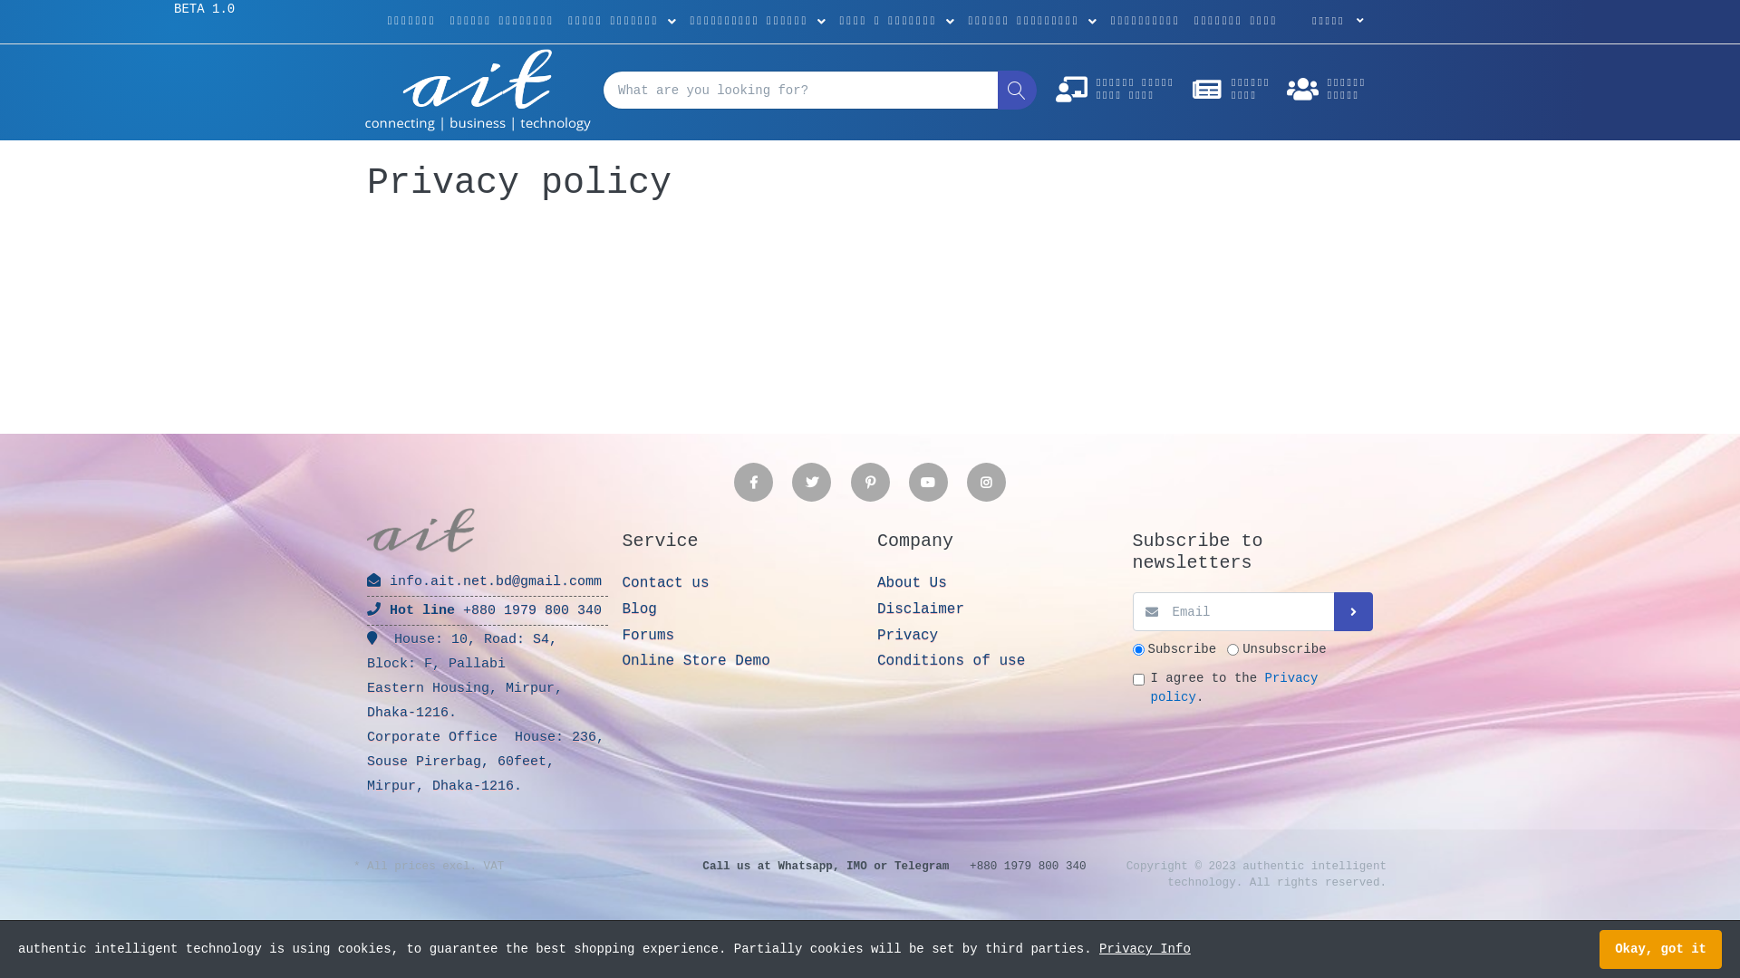  I want to click on Online Store Demo, so click(742, 661).